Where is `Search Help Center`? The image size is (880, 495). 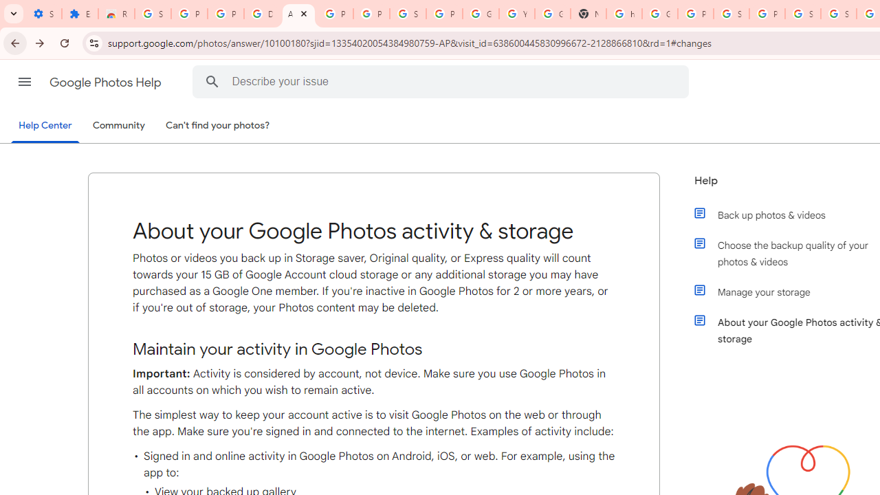
Search Help Center is located at coordinates (212, 81).